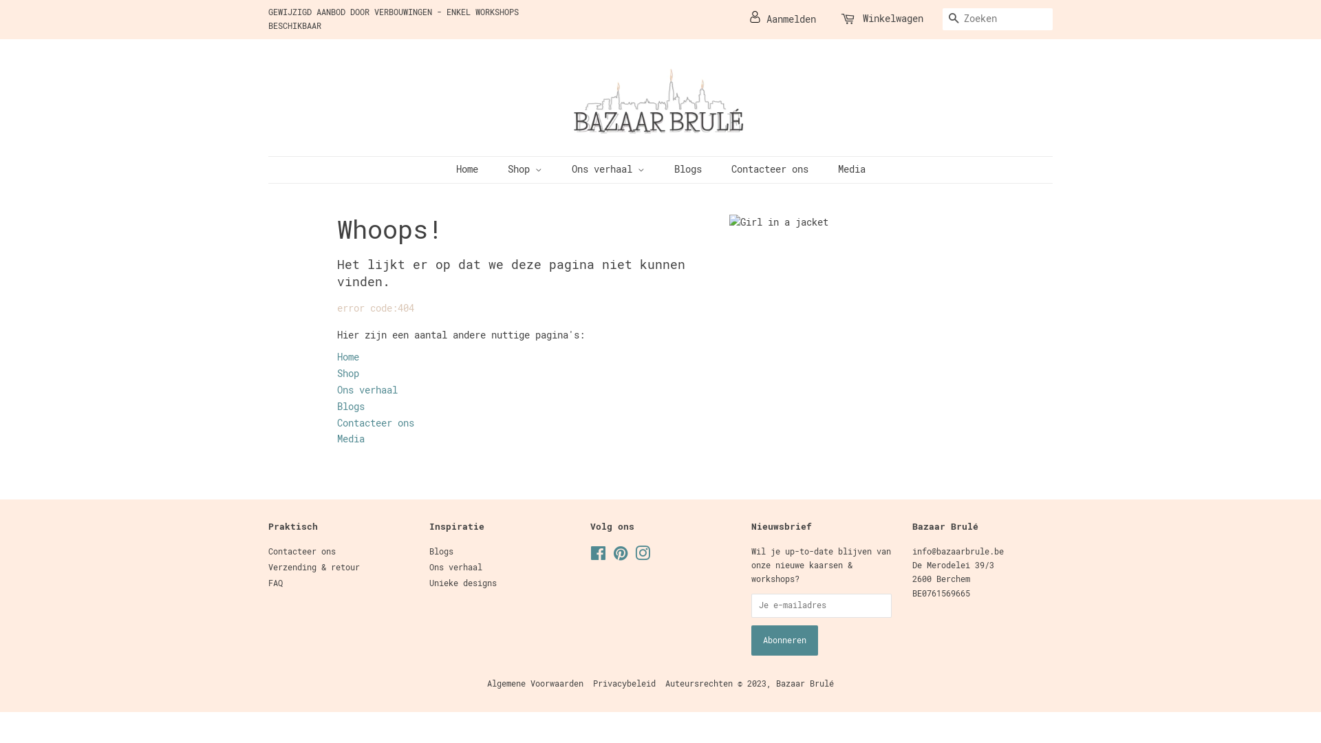 This screenshot has height=743, width=1321. Describe the element at coordinates (621, 557) in the screenshot. I see `Pinterest` at that location.